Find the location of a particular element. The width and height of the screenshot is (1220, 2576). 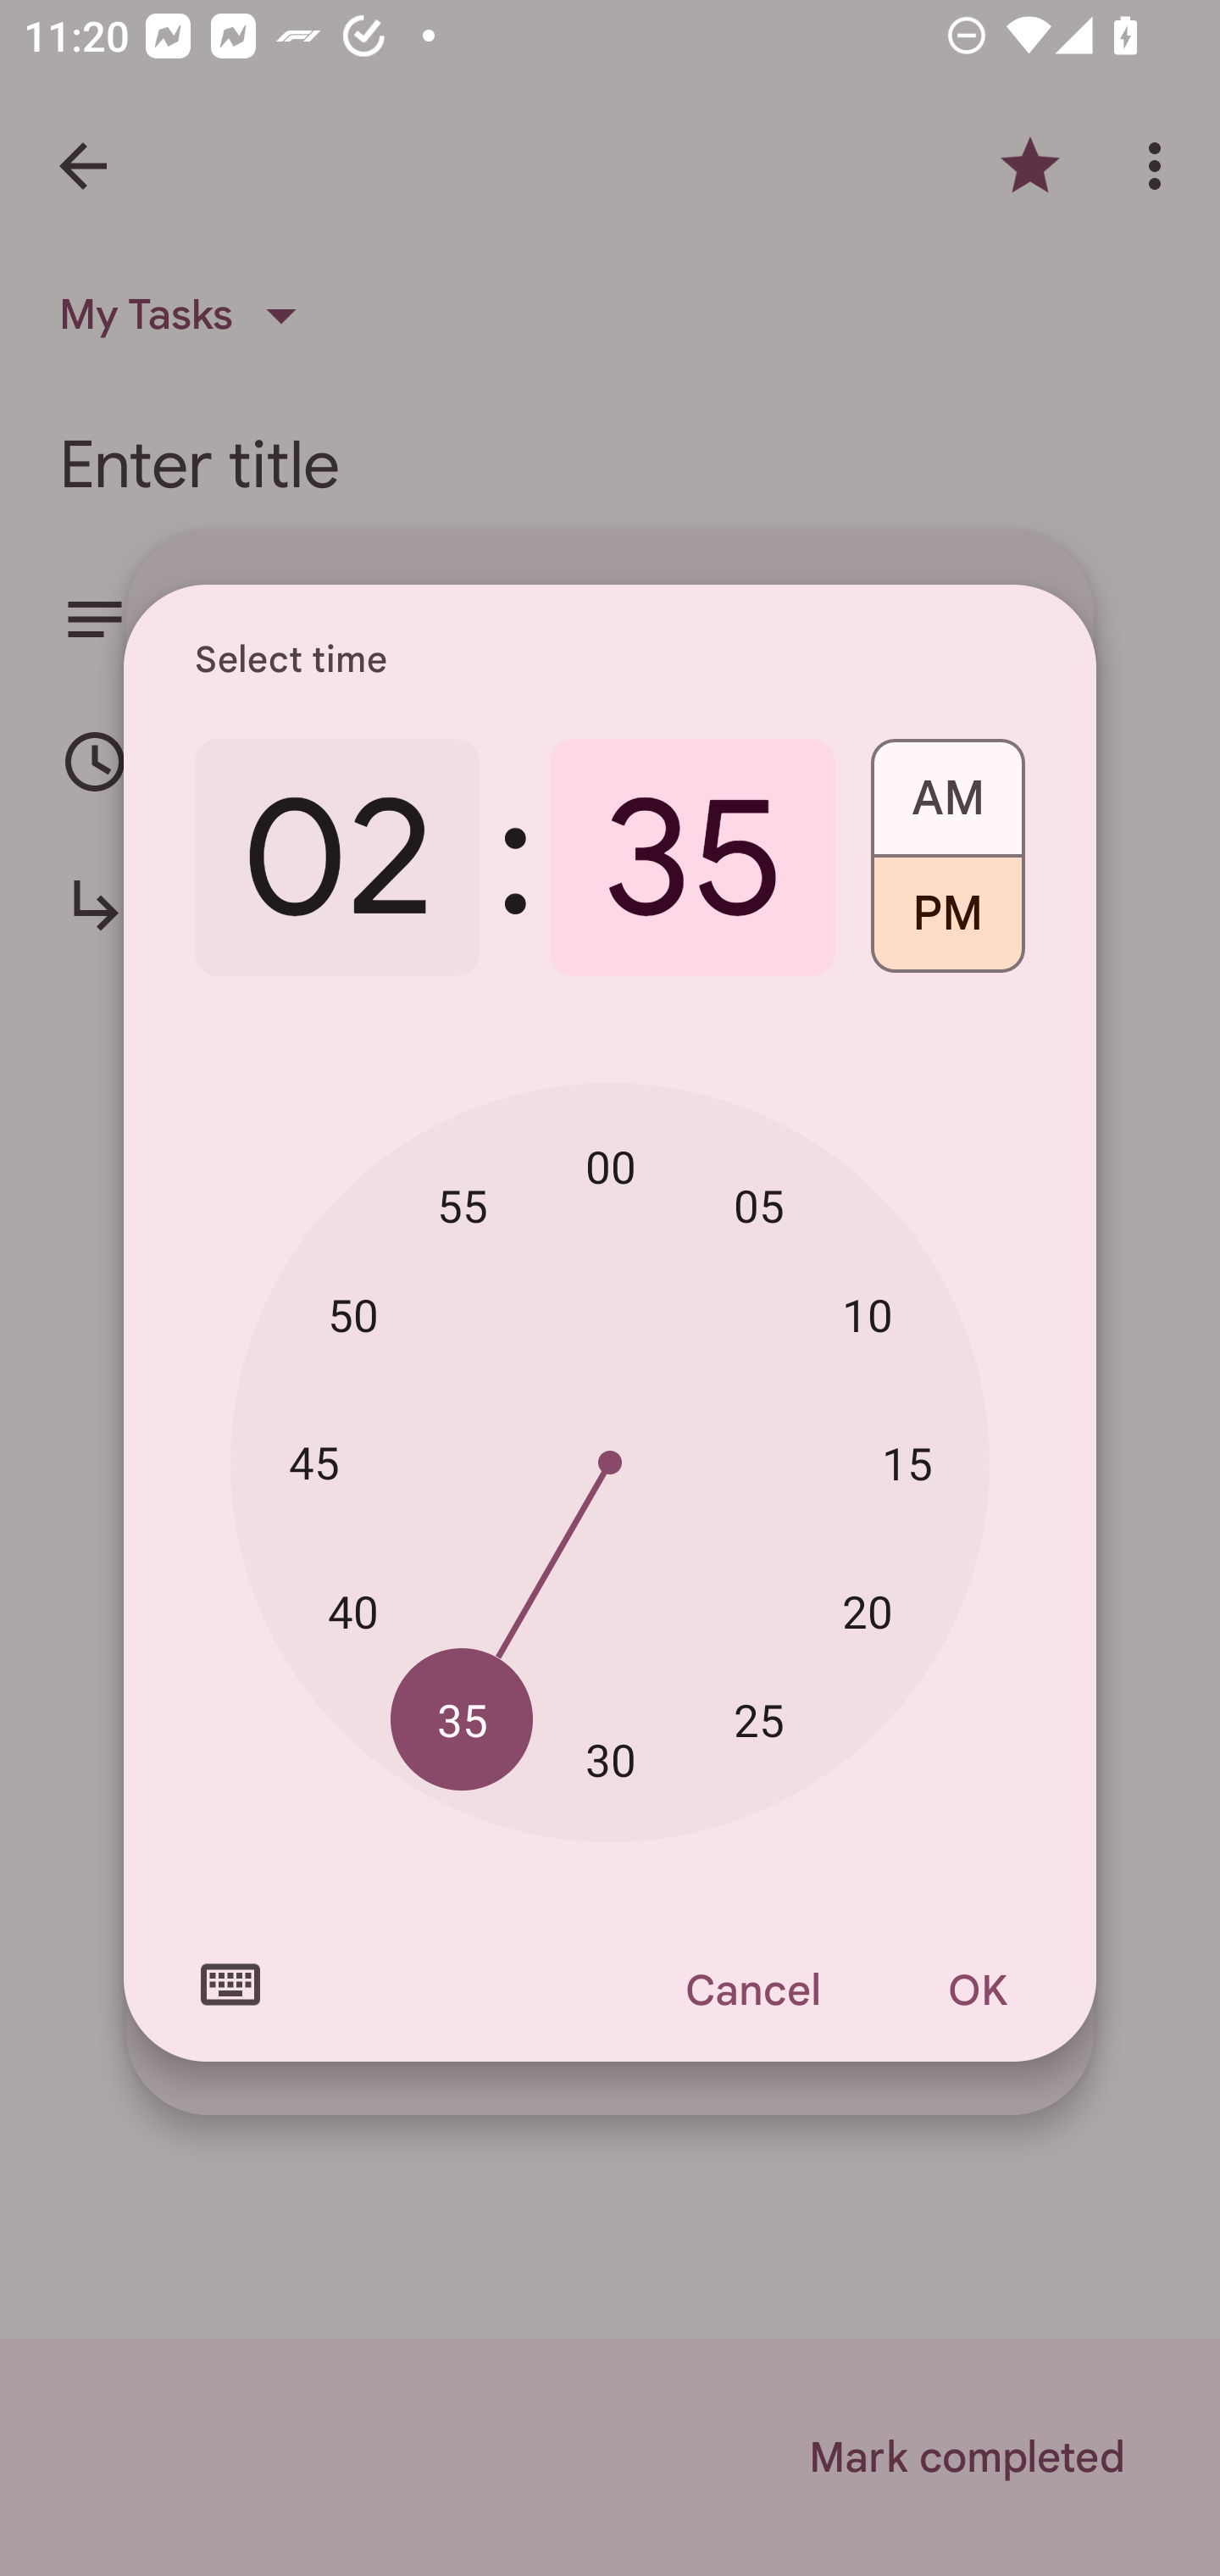

PM is located at coordinates (947, 925).